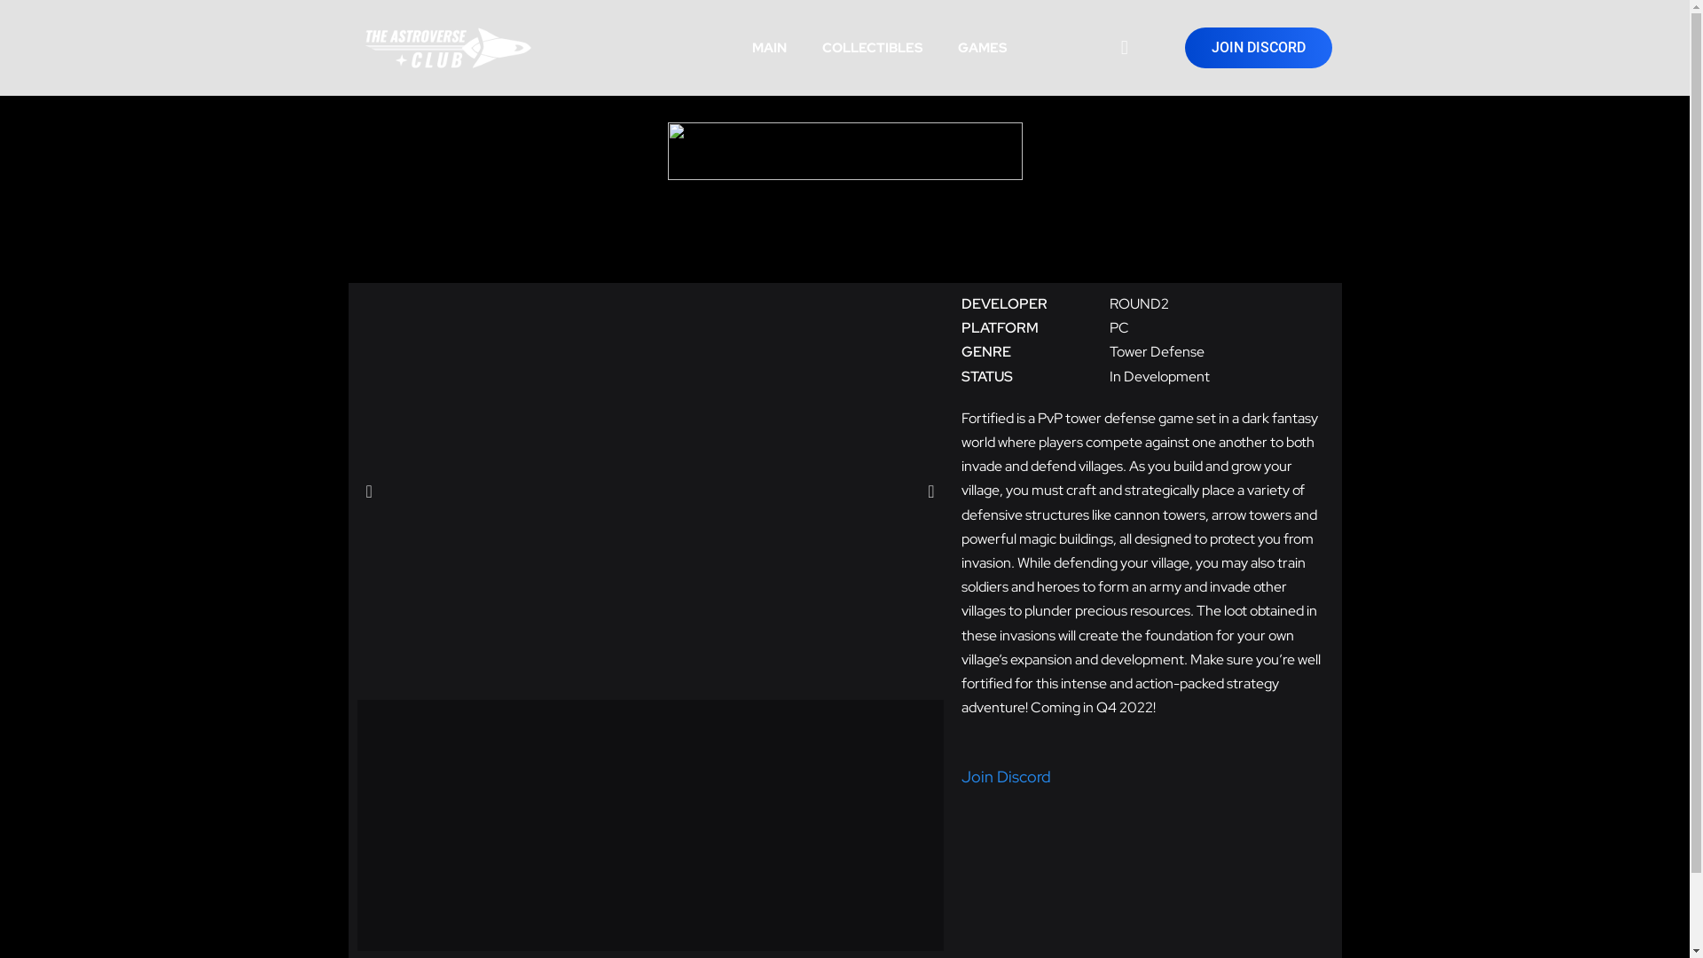 The width and height of the screenshot is (1703, 958). Describe the element at coordinates (770, 48) in the screenshot. I see `MAIN` at that location.